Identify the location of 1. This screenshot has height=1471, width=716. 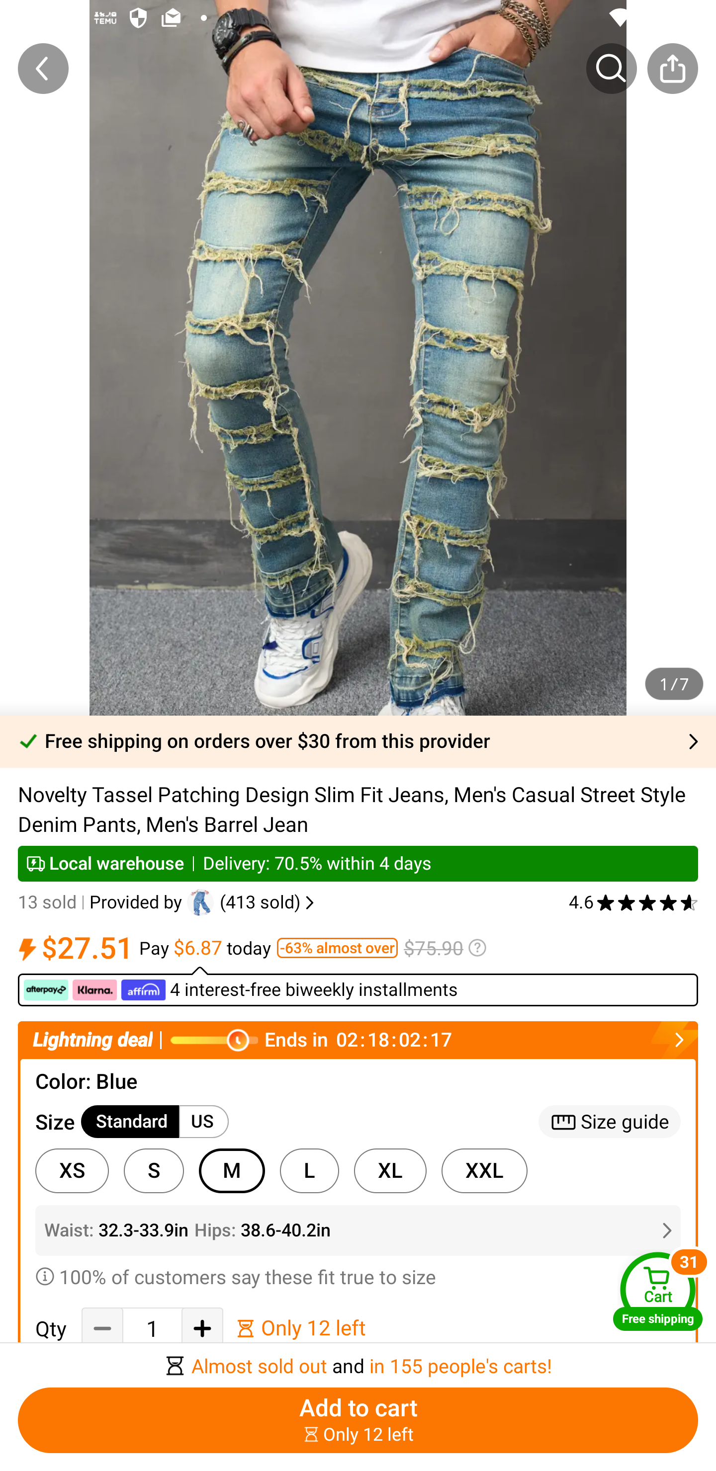
(152, 1329).